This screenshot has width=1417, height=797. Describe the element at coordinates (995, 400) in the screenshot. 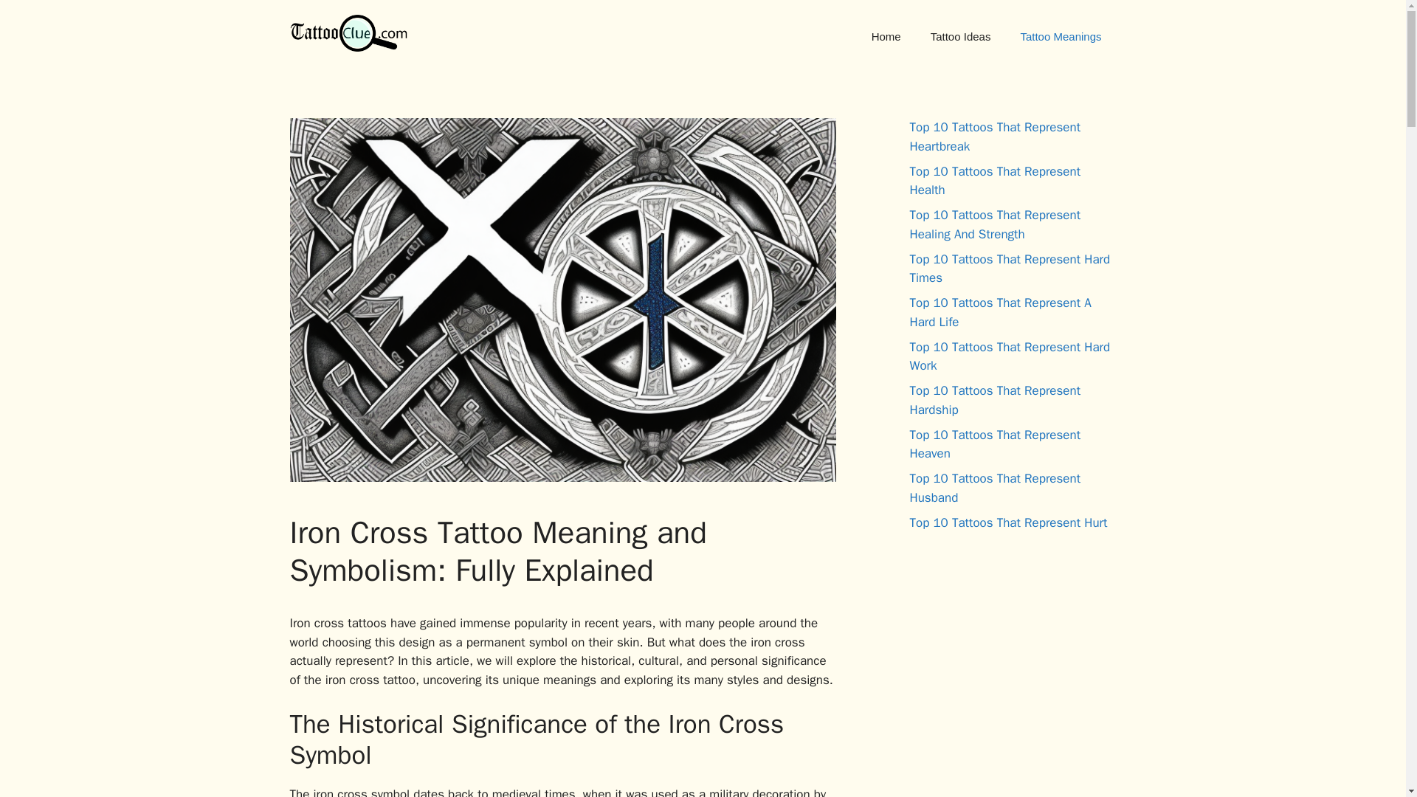

I see `Top 10 Tattoos That Represent Hardship` at that location.